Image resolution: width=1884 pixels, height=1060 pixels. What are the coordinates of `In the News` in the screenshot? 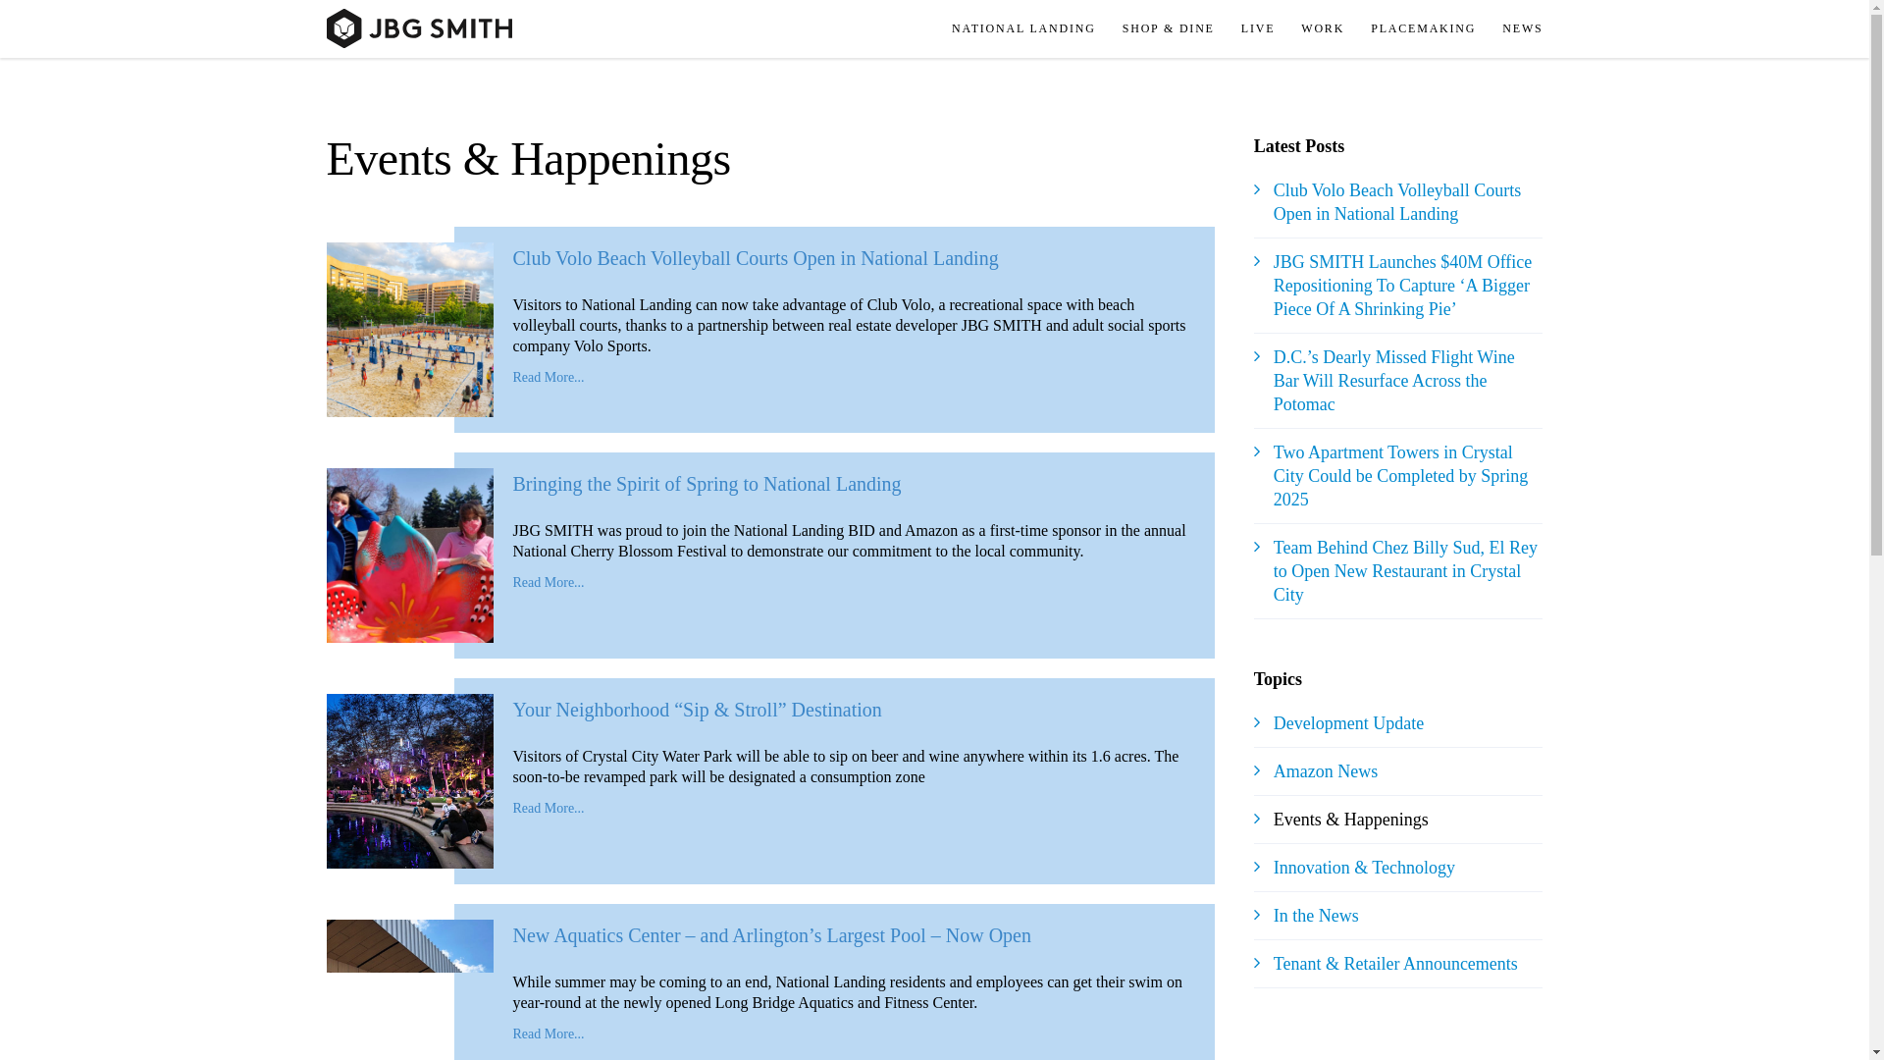 It's located at (1315, 915).